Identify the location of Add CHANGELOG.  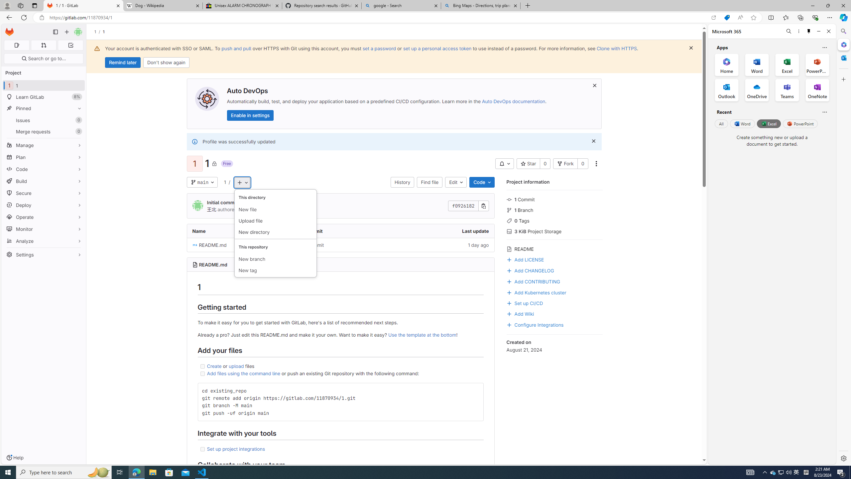
(554, 270).